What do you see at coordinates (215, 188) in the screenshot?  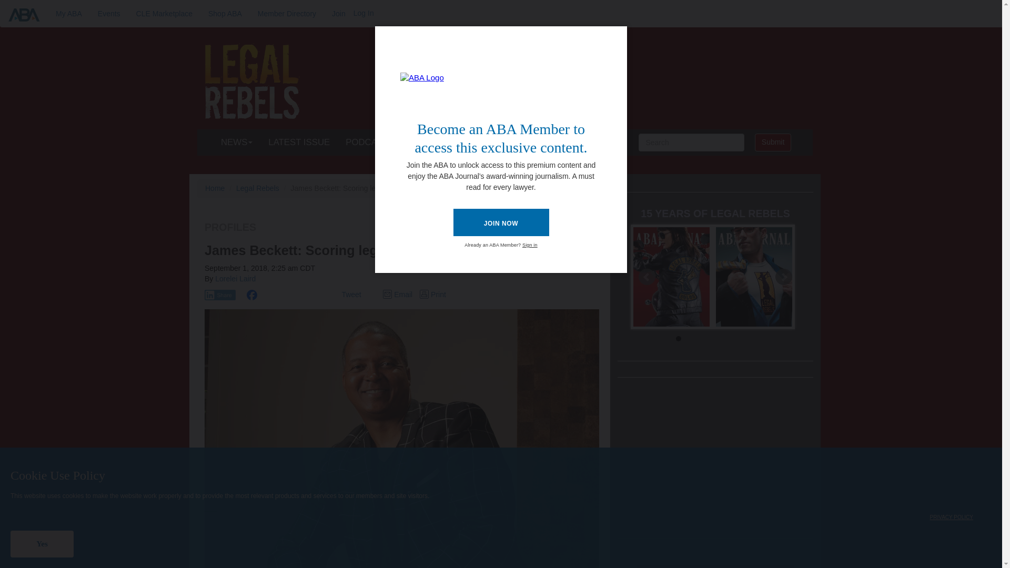 I see `Home` at bounding box center [215, 188].